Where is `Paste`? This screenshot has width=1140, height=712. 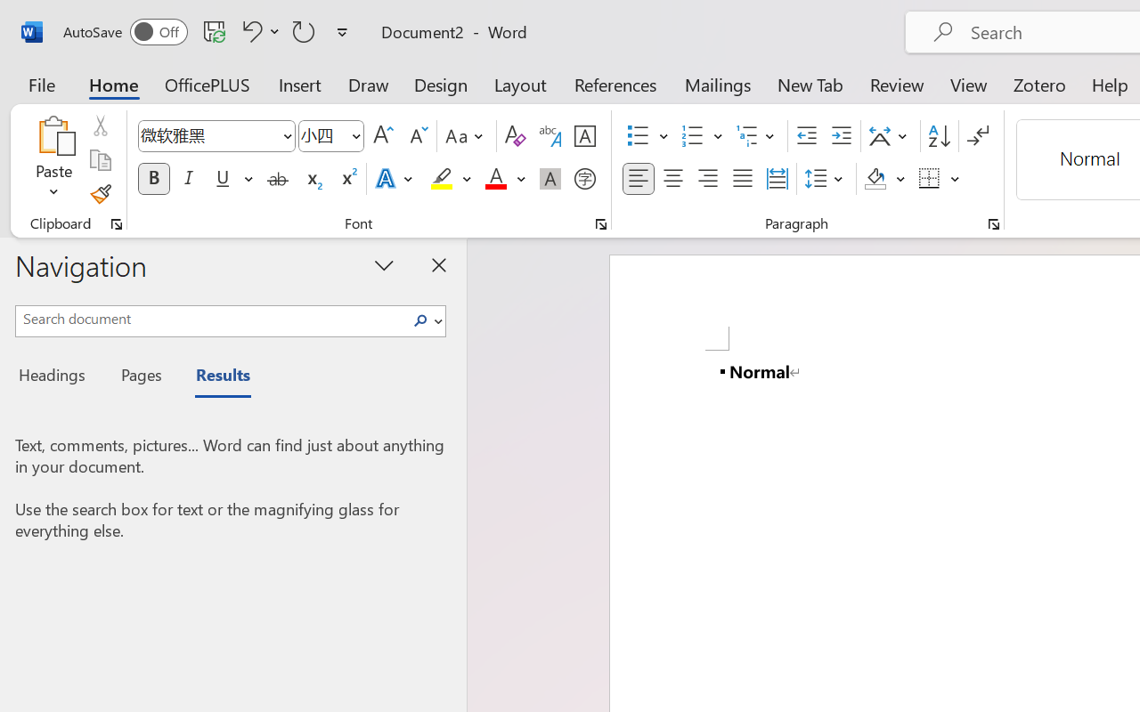 Paste is located at coordinates (53, 135).